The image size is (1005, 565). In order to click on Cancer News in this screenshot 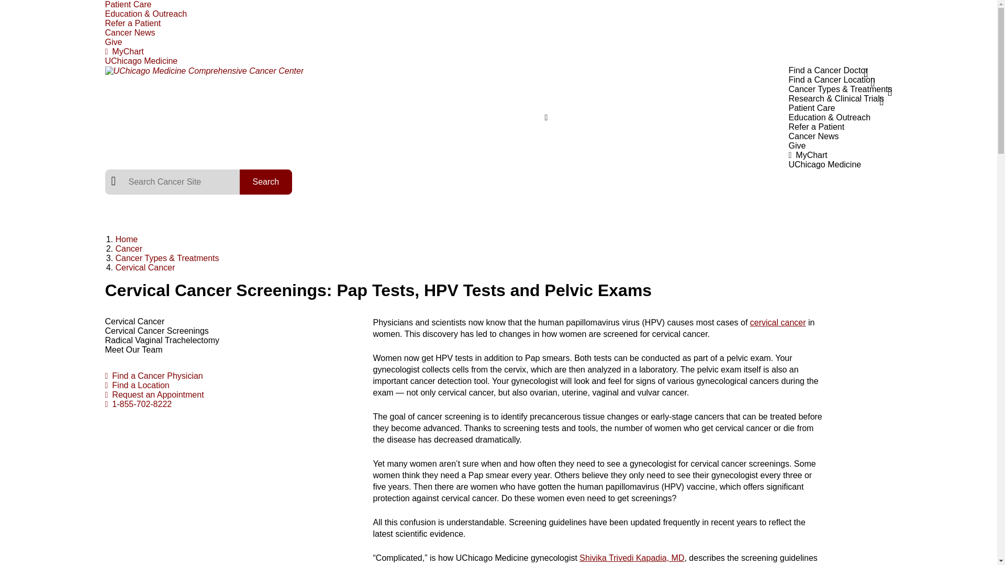, I will do `click(129, 32)`.